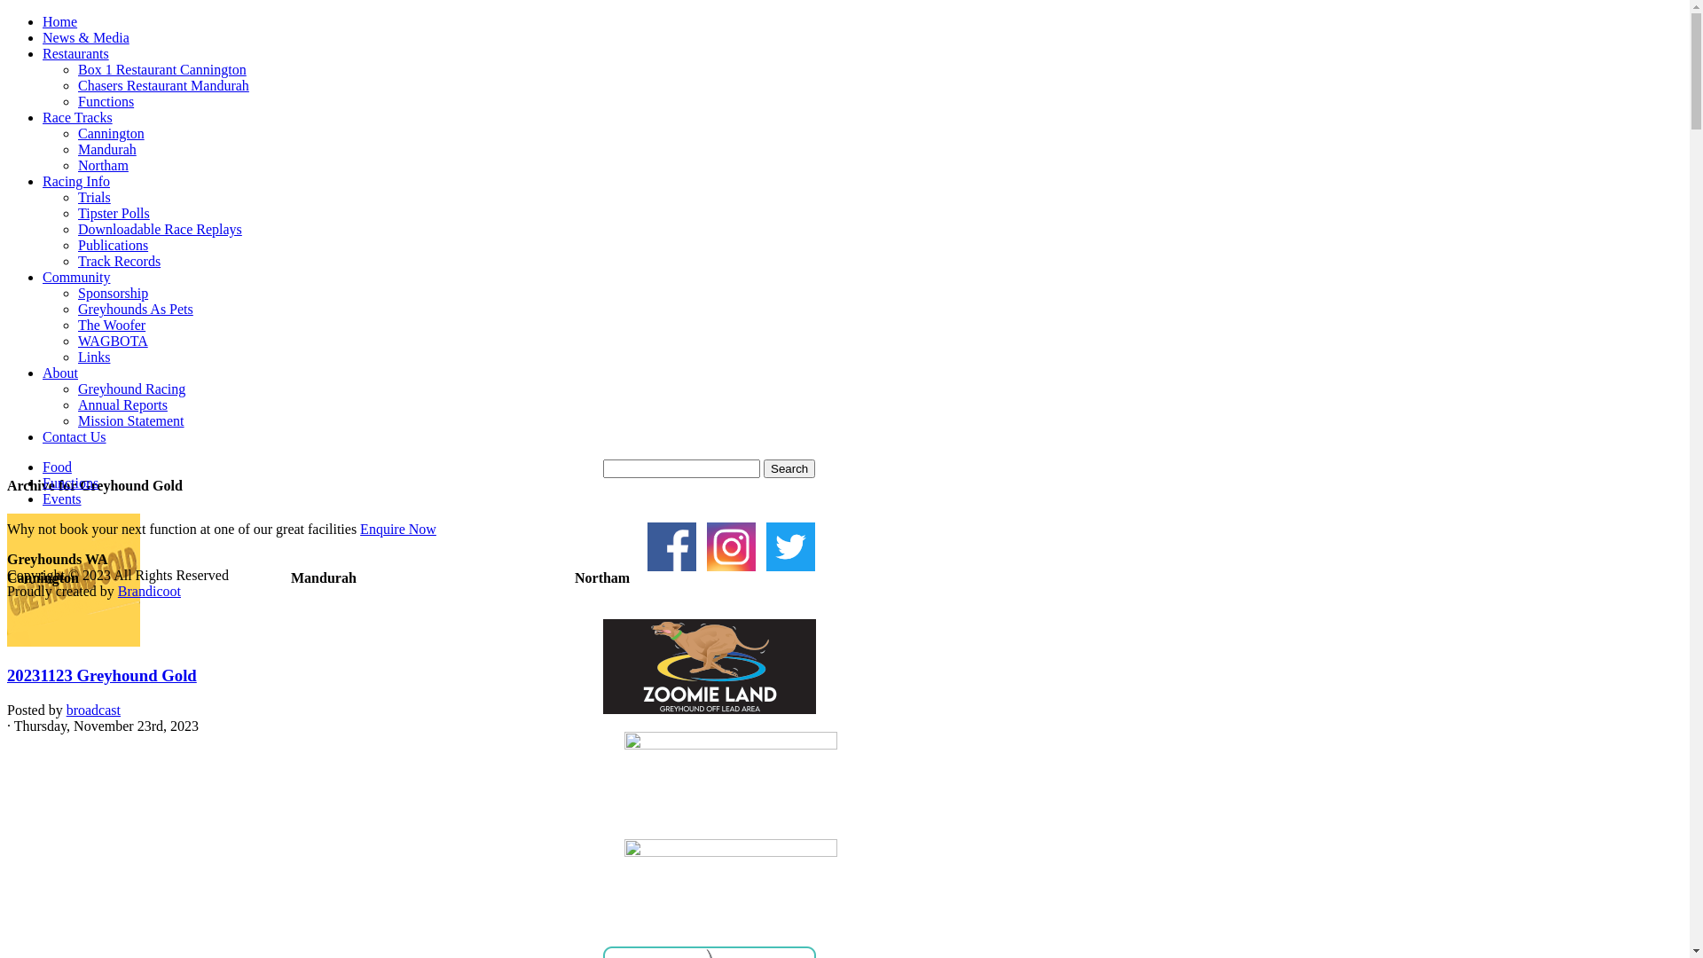 The width and height of the screenshot is (1703, 958). I want to click on WAGBOTA, so click(114, 341).